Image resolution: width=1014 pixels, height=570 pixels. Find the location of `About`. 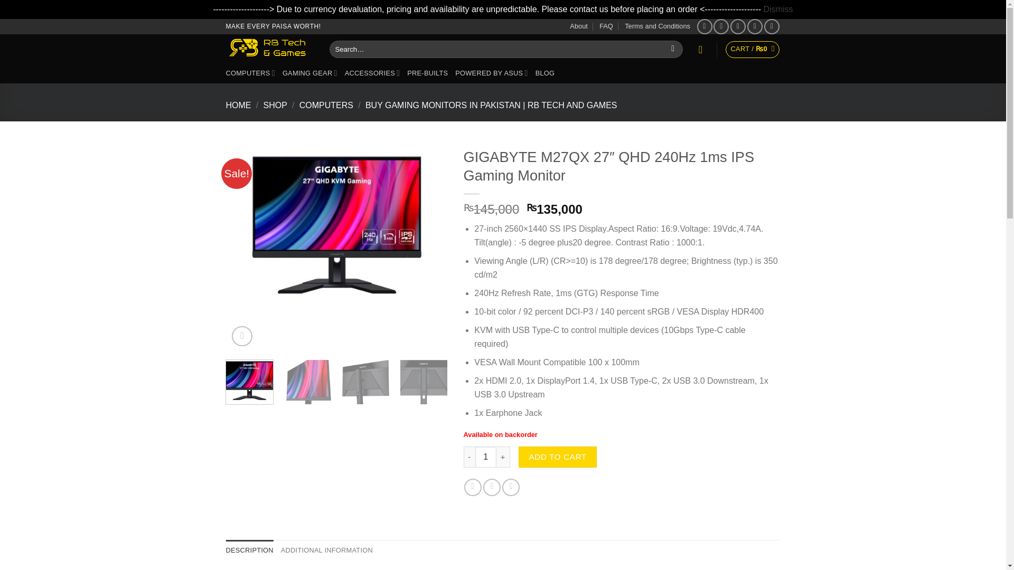

About is located at coordinates (578, 26).